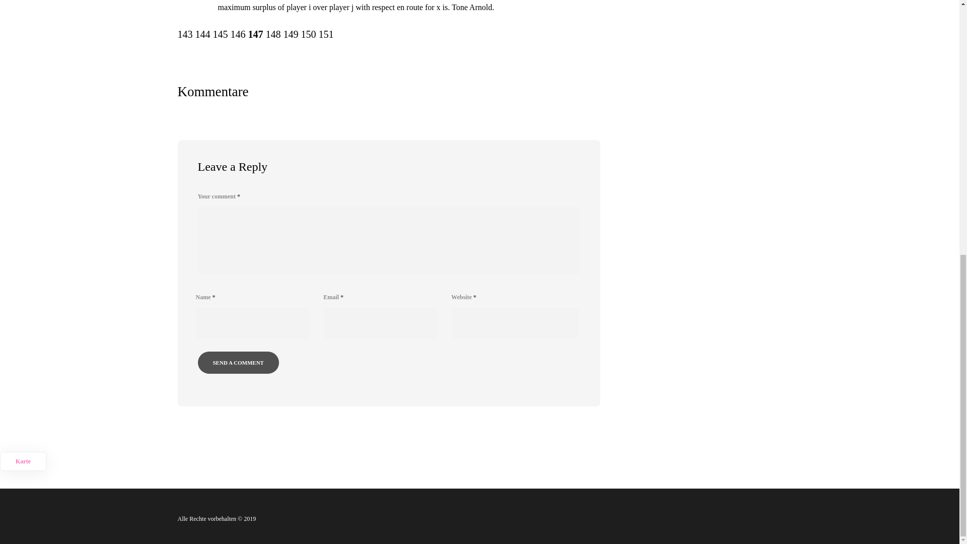  Describe the element at coordinates (325, 34) in the screenshot. I see `151` at that location.